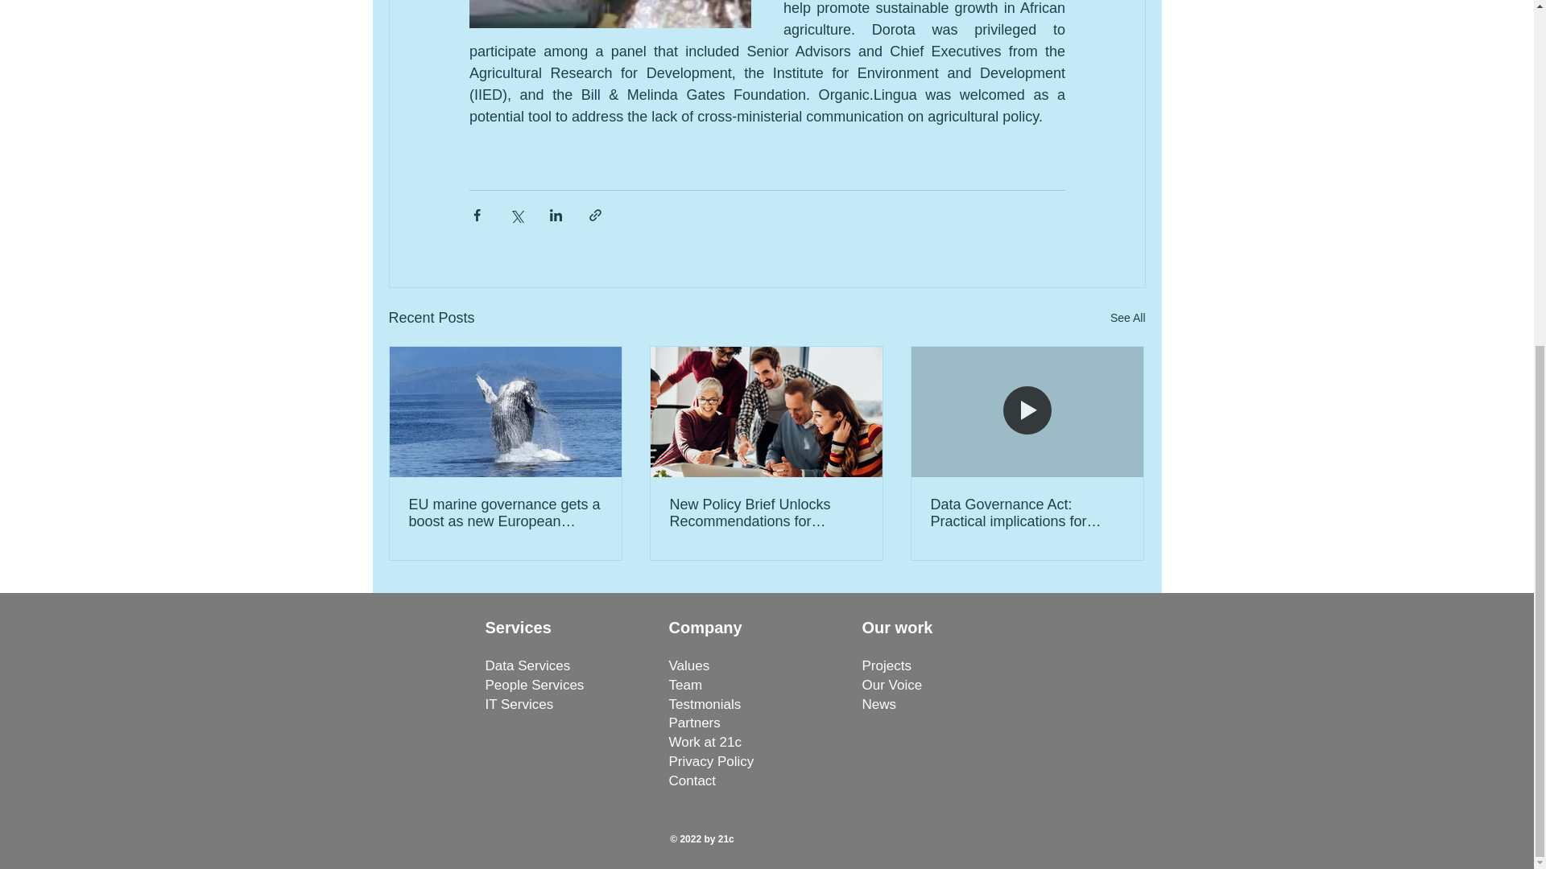 The height and width of the screenshot is (869, 1546). I want to click on Testmonials, so click(704, 704).